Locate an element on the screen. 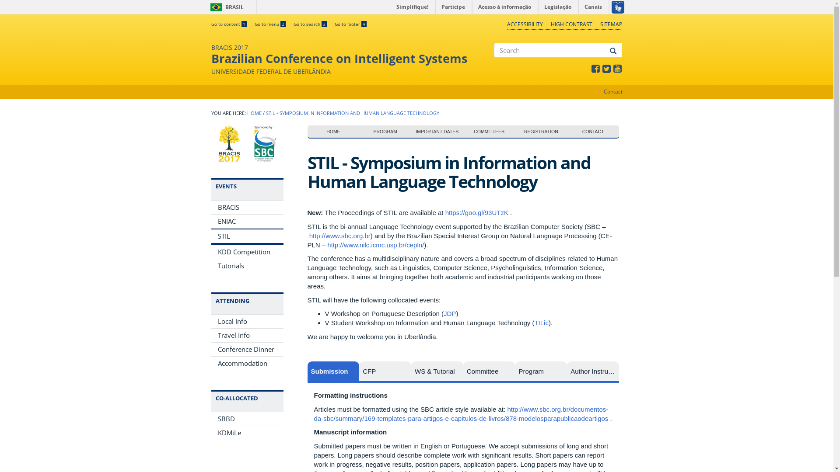  SBBD is located at coordinates (247, 419).